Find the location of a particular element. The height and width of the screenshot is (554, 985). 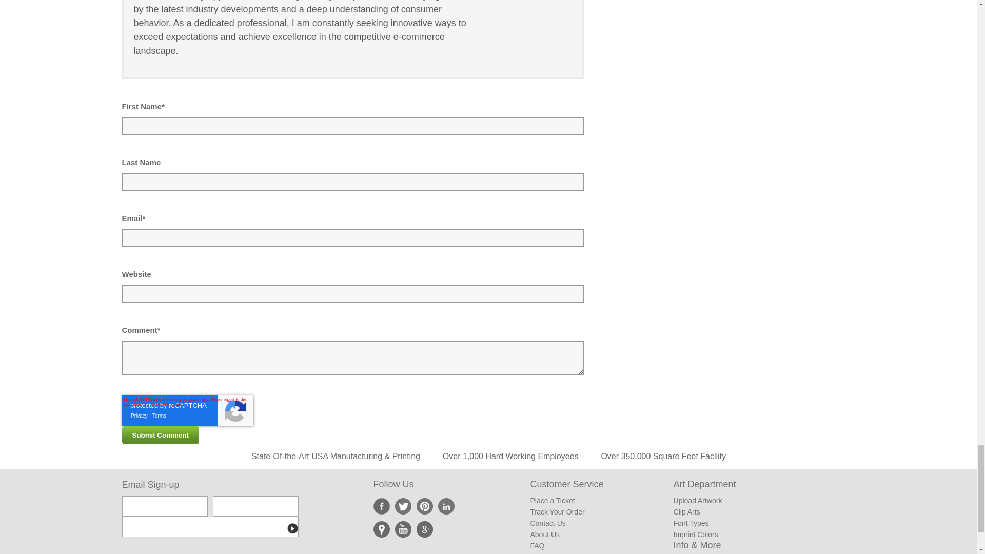

Google Places is located at coordinates (382, 529).